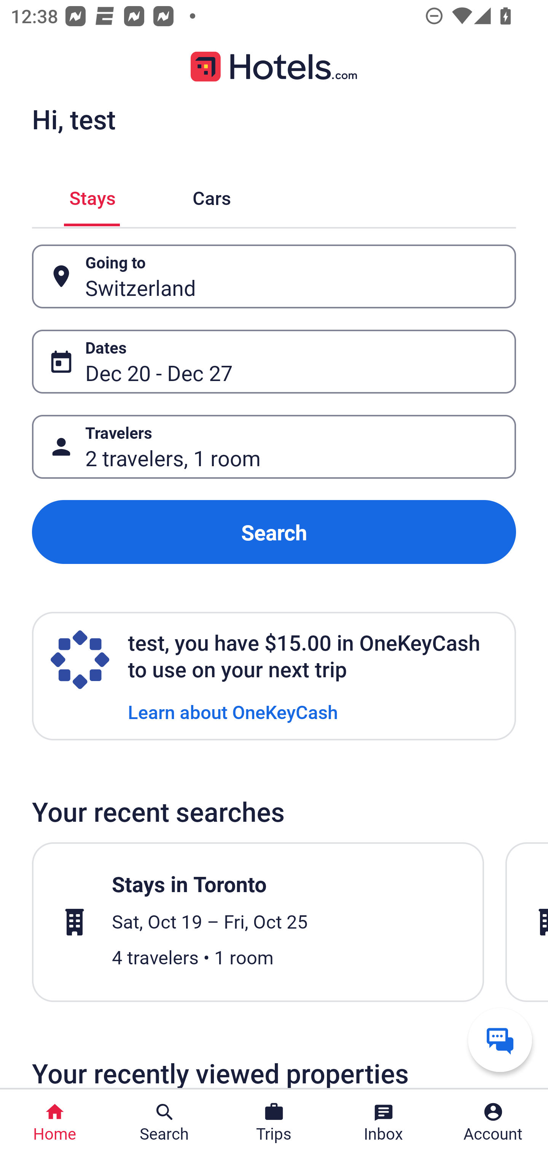 Image resolution: width=548 pixels, height=1156 pixels. Describe the element at coordinates (164, 1123) in the screenshot. I see `Search Search Button` at that location.